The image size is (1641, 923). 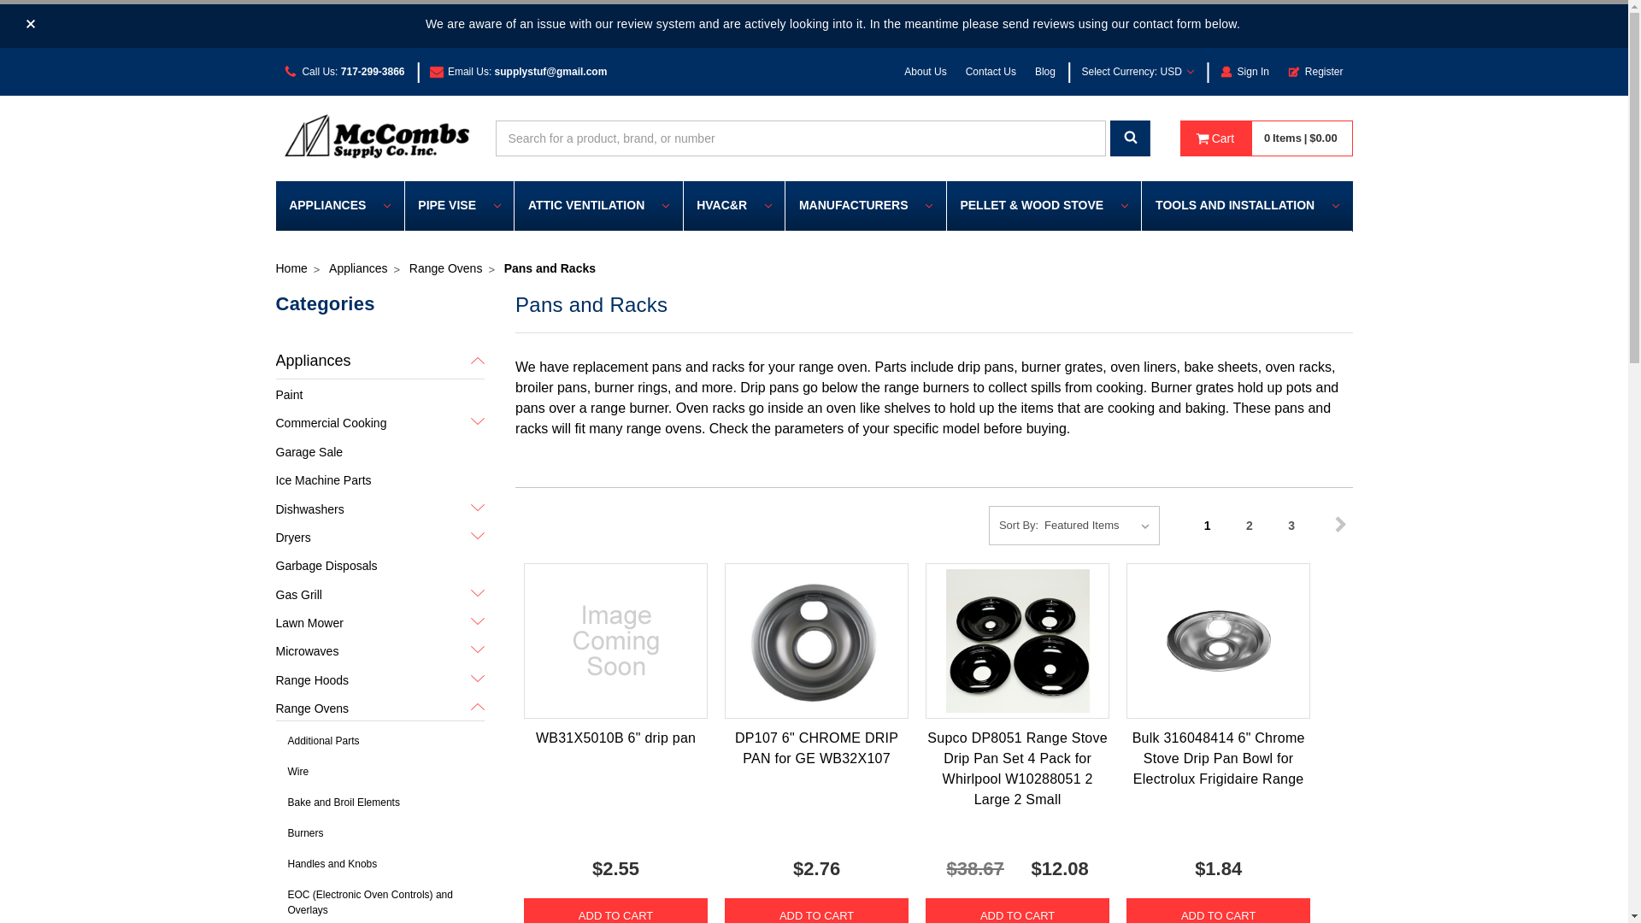 I want to click on Call Us: 717-299-3866, so click(x=344, y=71).